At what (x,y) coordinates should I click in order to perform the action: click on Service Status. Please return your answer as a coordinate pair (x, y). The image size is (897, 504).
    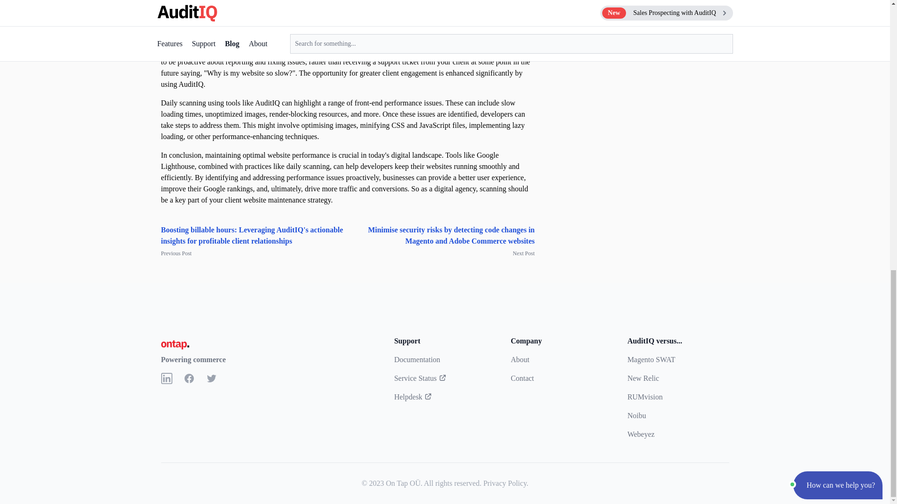
    Looking at the image, I should click on (420, 378).